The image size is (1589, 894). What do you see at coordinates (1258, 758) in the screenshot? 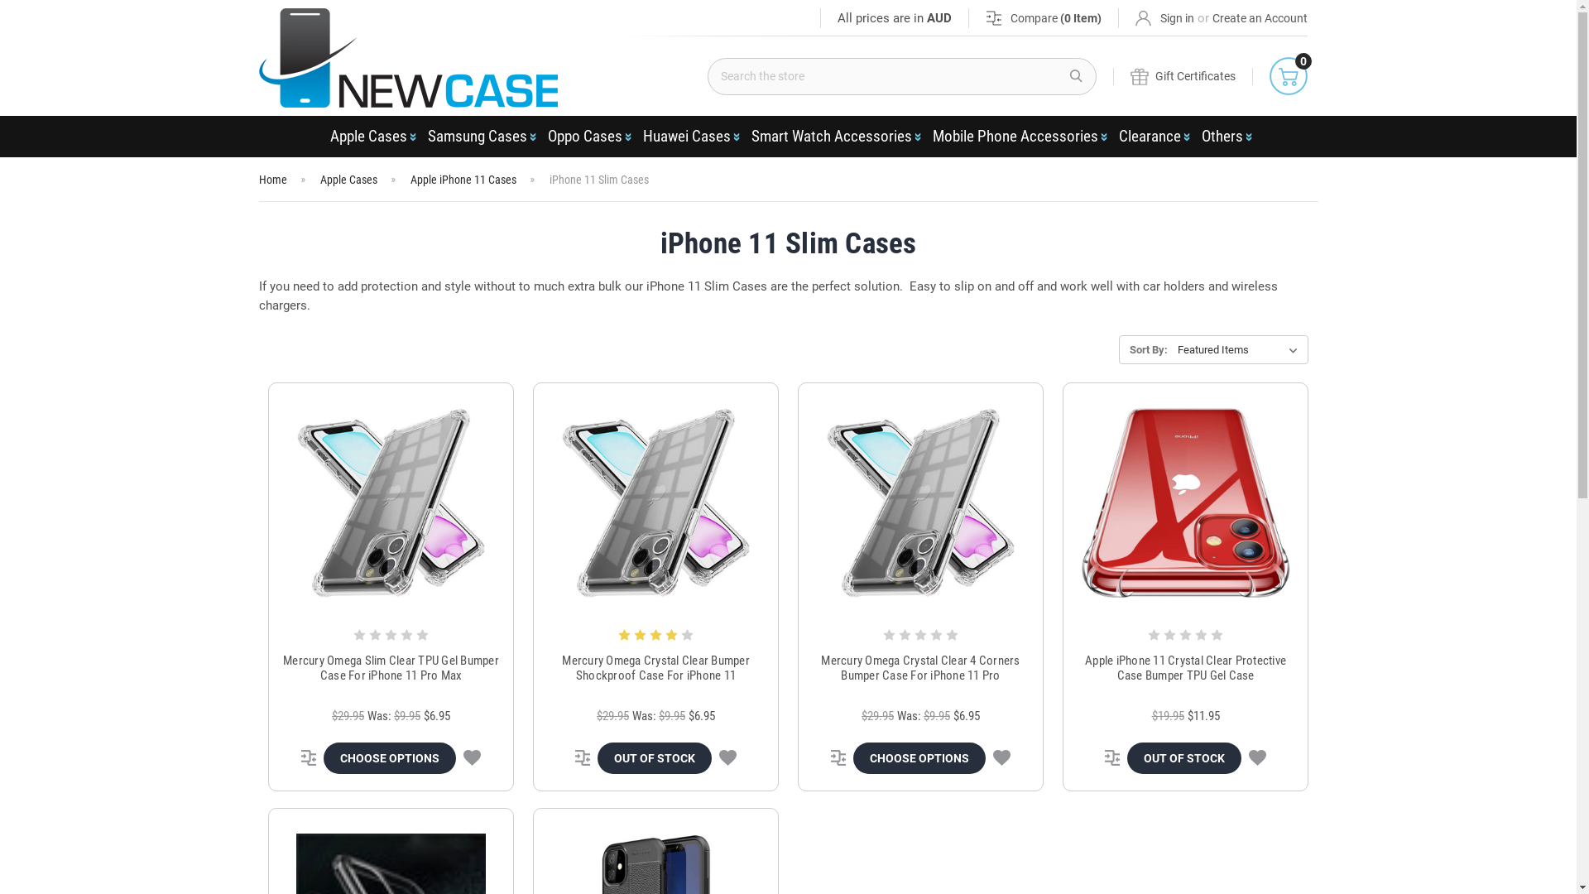
I see `WISHLIST` at bounding box center [1258, 758].